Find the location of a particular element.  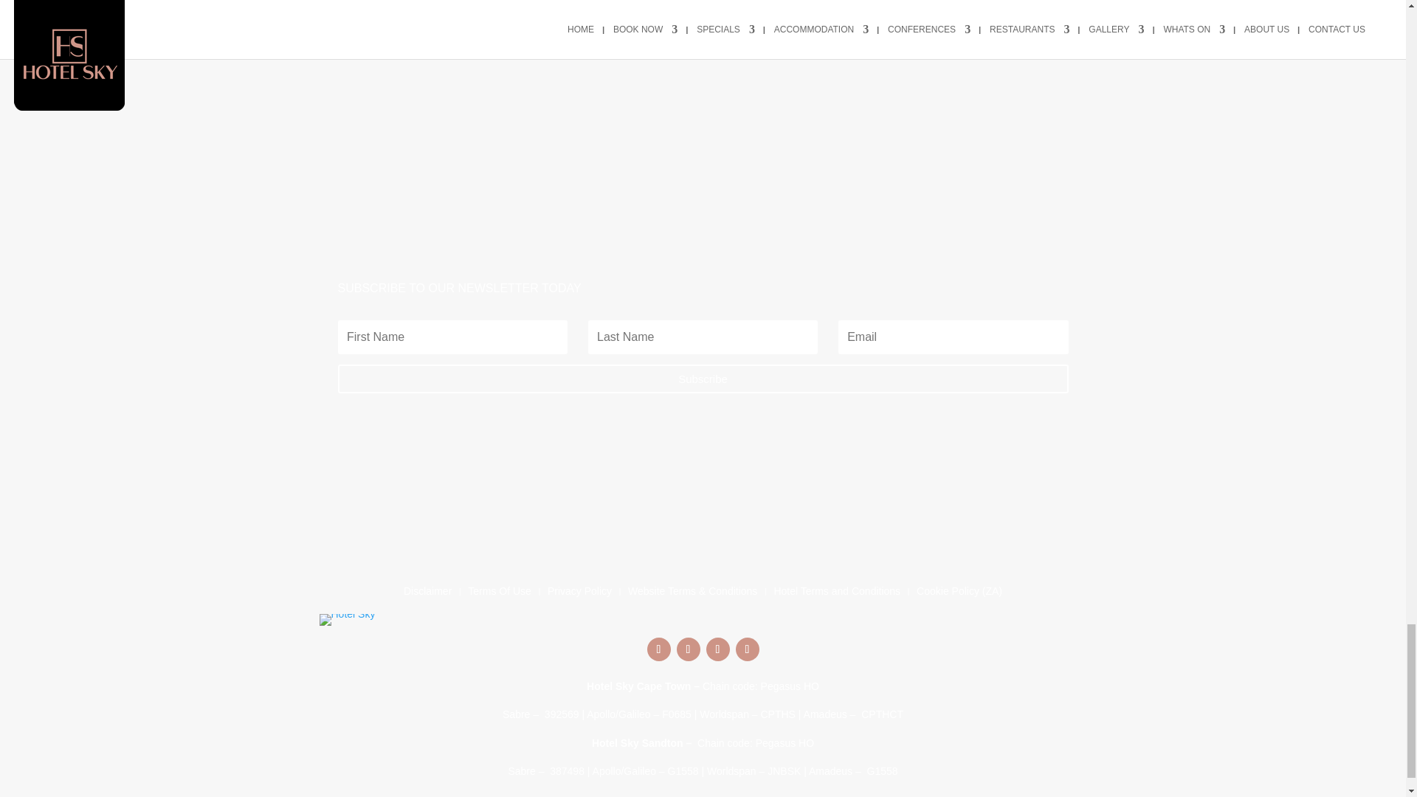

Follow on X is located at coordinates (717, 649).